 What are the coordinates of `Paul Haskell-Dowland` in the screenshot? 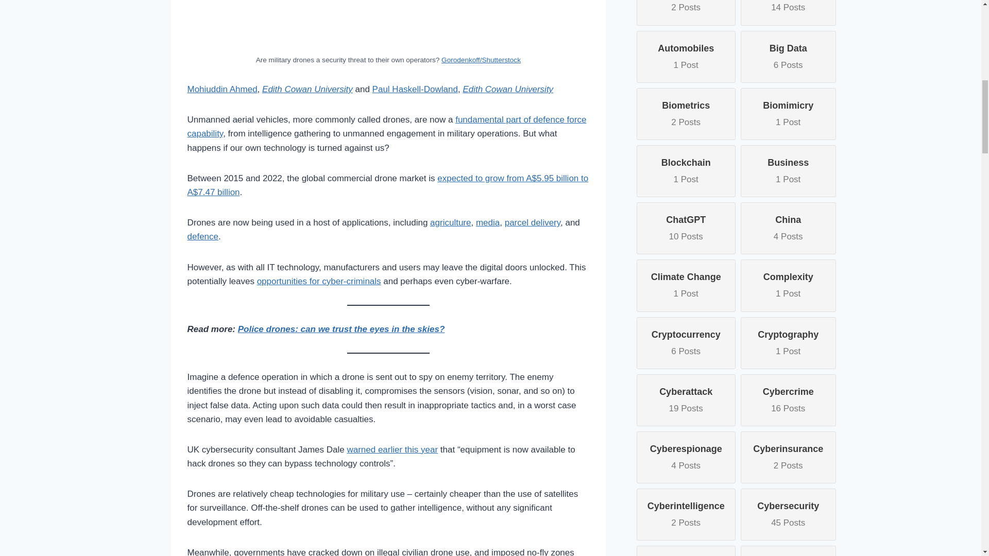 It's located at (415, 89).